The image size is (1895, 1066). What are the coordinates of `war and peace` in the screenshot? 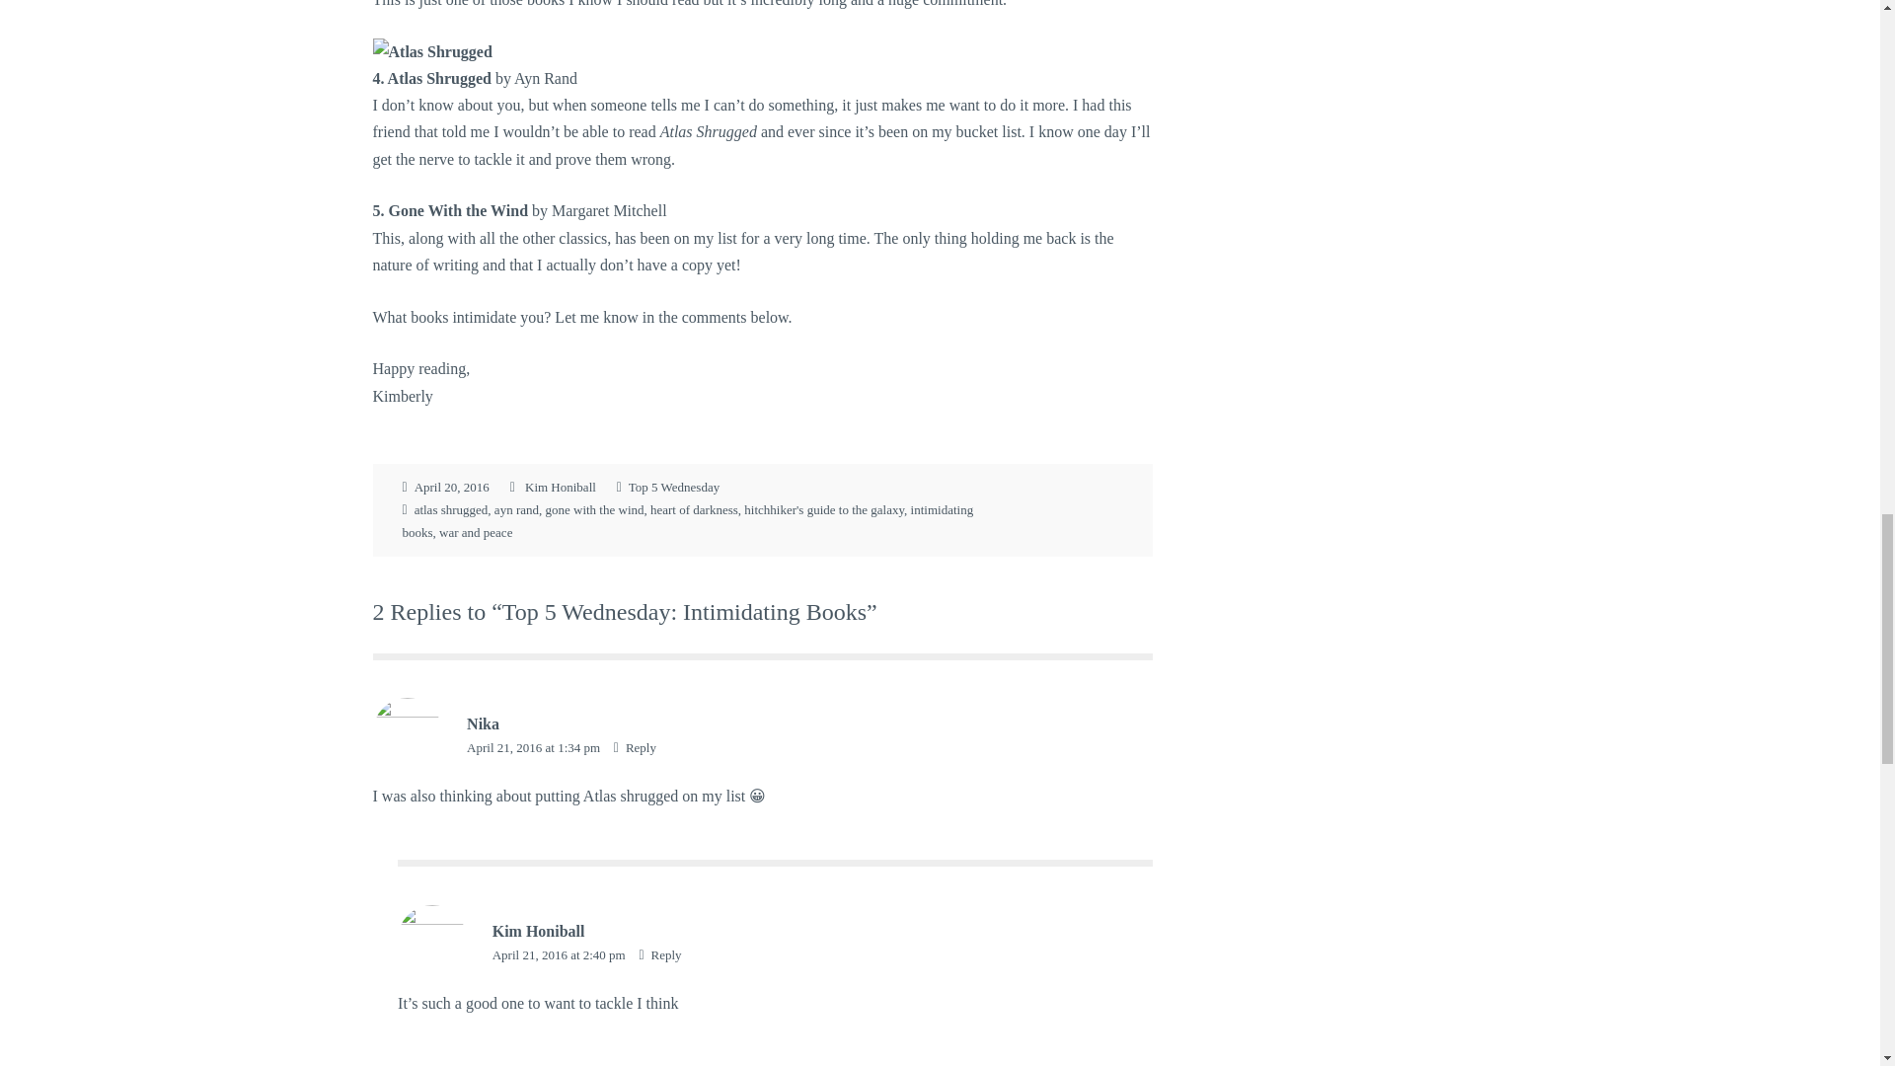 It's located at (476, 533).